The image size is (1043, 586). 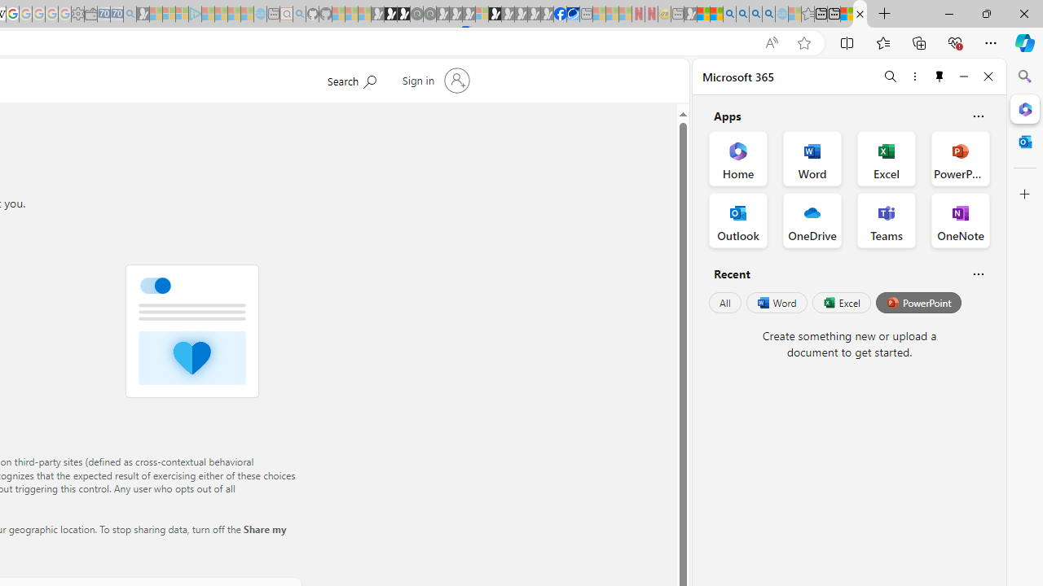 What do you see at coordinates (573, 15) in the screenshot?
I see `AirNow.gov` at bounding box center [573, 15].